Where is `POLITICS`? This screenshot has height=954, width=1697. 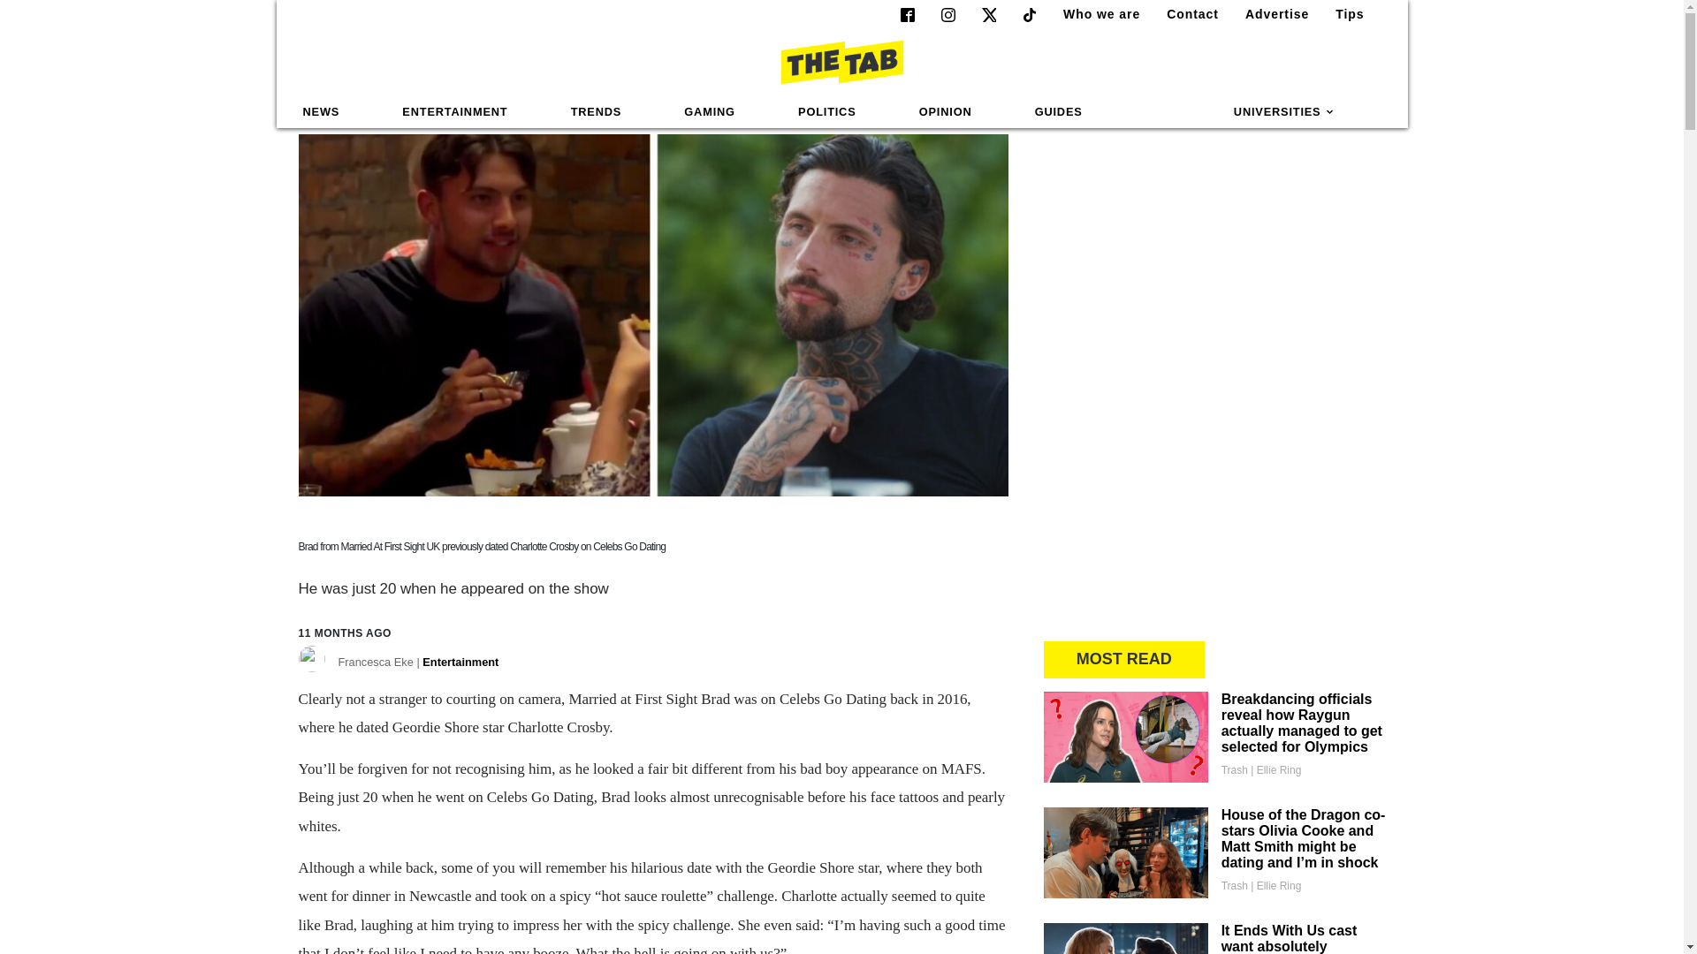
POLITICS is located at coordinates (826, 112).